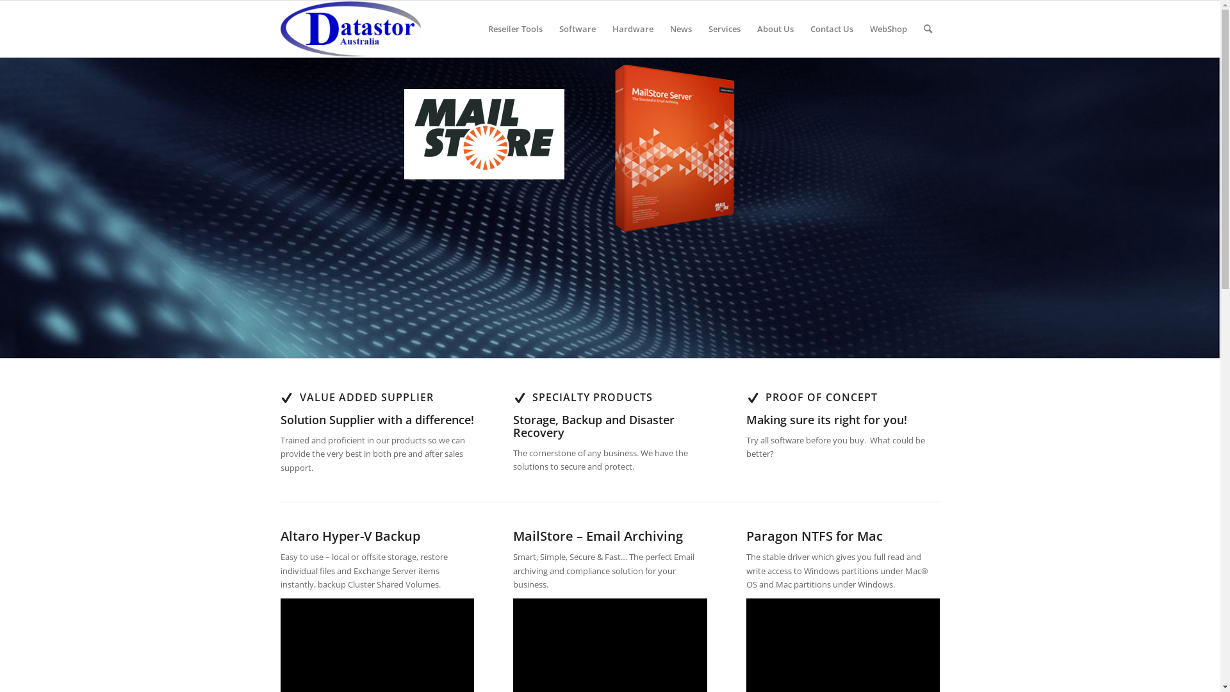 The height and width of the screenshot is (692, 1230). Describe the element at coordinates (515, 29) in the screenshot. I see `Reseller Tools` at that location.